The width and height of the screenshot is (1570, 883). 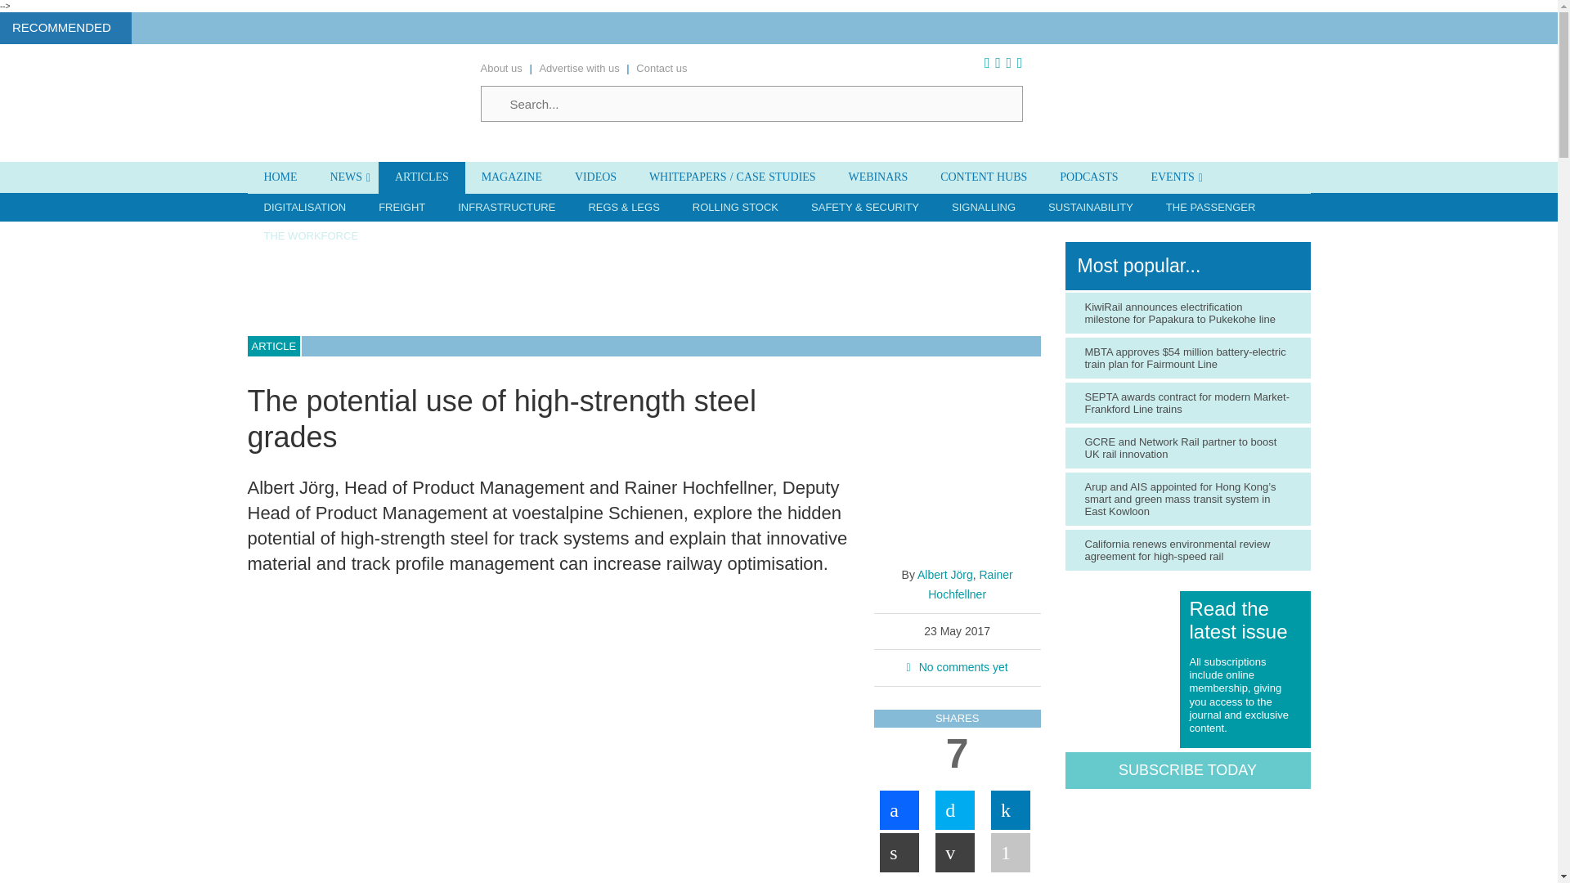 I want to click on Contact us, so click(x=661, y=67).